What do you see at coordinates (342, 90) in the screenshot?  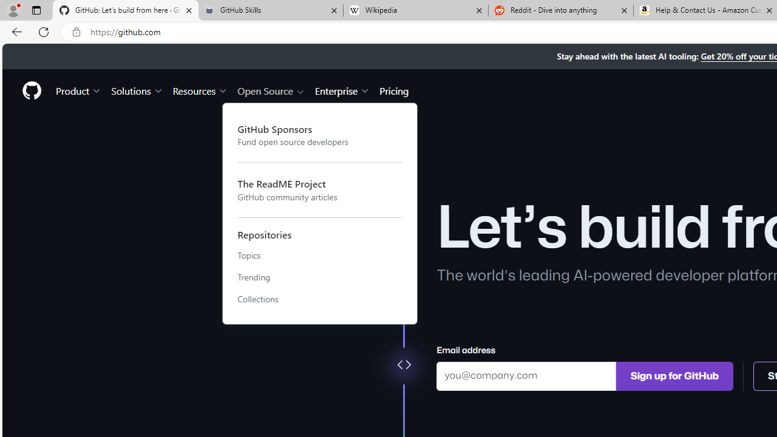 I see `Enterprise` at bounding box center [342, 90].